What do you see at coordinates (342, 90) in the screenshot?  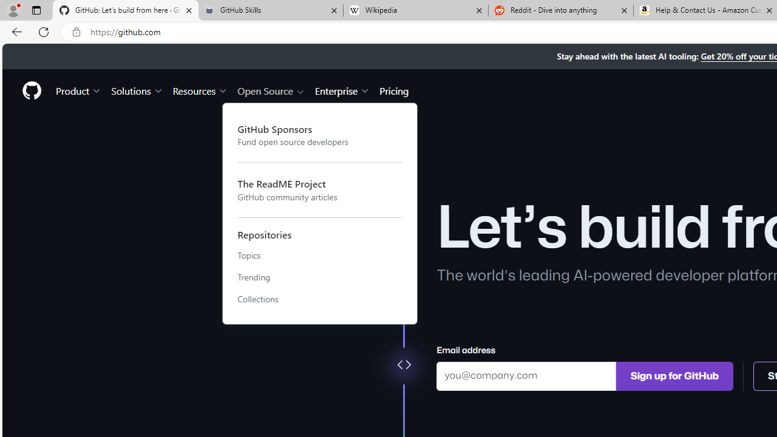 I see `Enterprise` at bounding box center [342, 90].